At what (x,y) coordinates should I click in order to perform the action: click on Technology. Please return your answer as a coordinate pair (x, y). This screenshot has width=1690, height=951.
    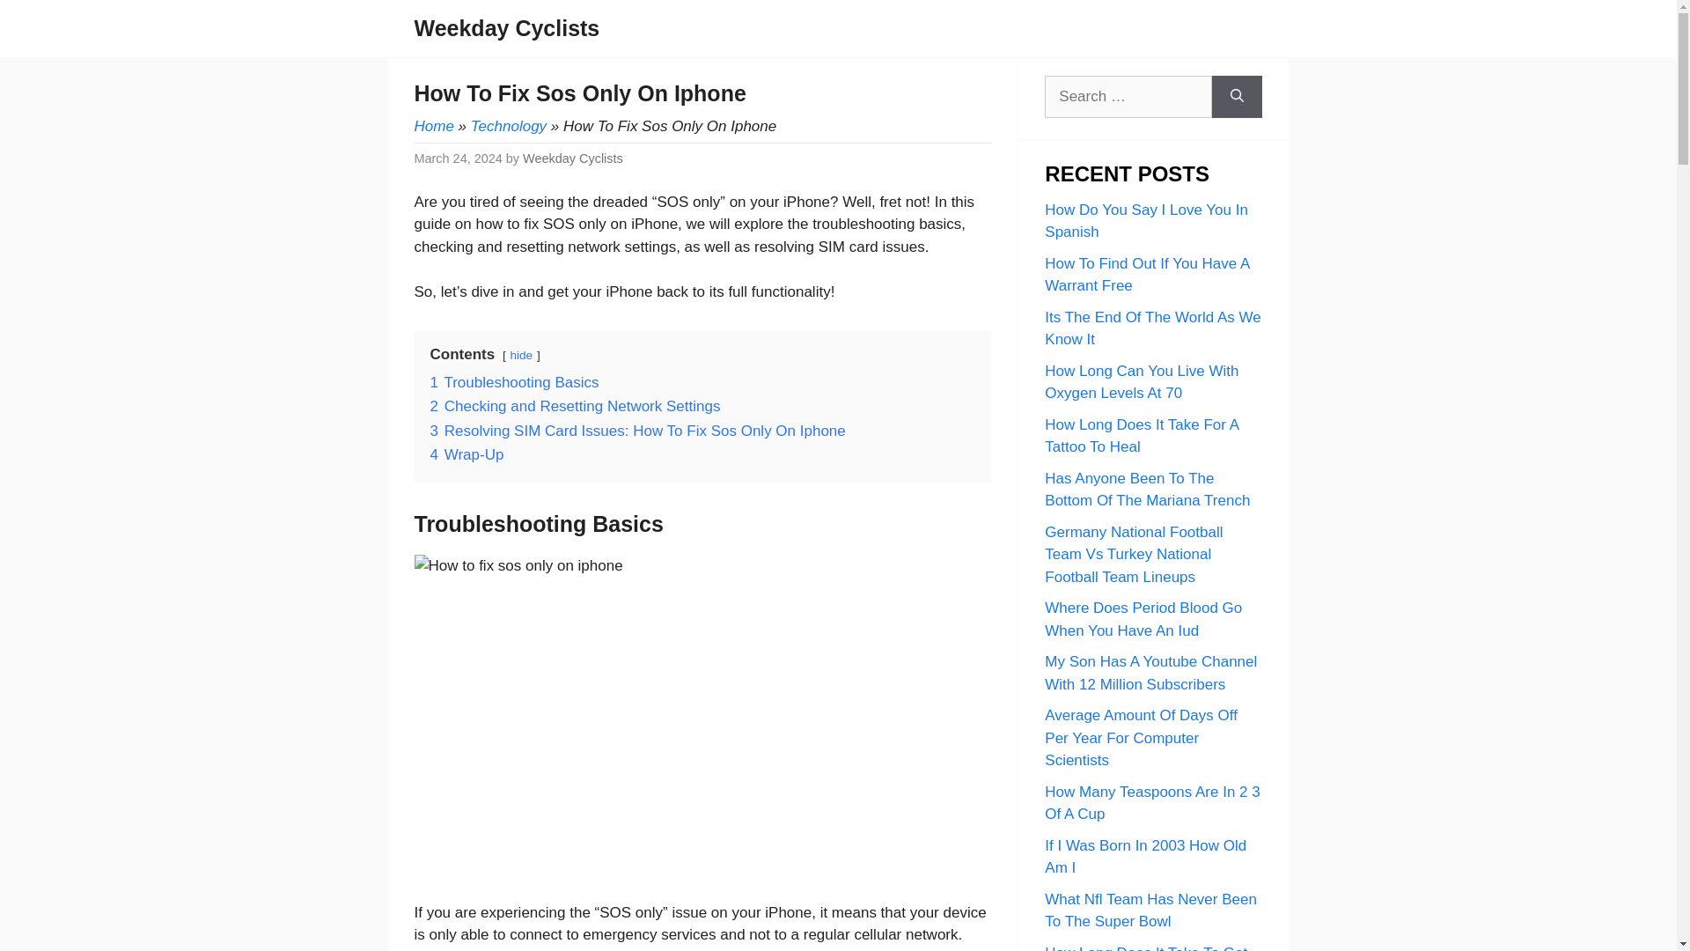
    Looking at the image, I should click on (509, 126).